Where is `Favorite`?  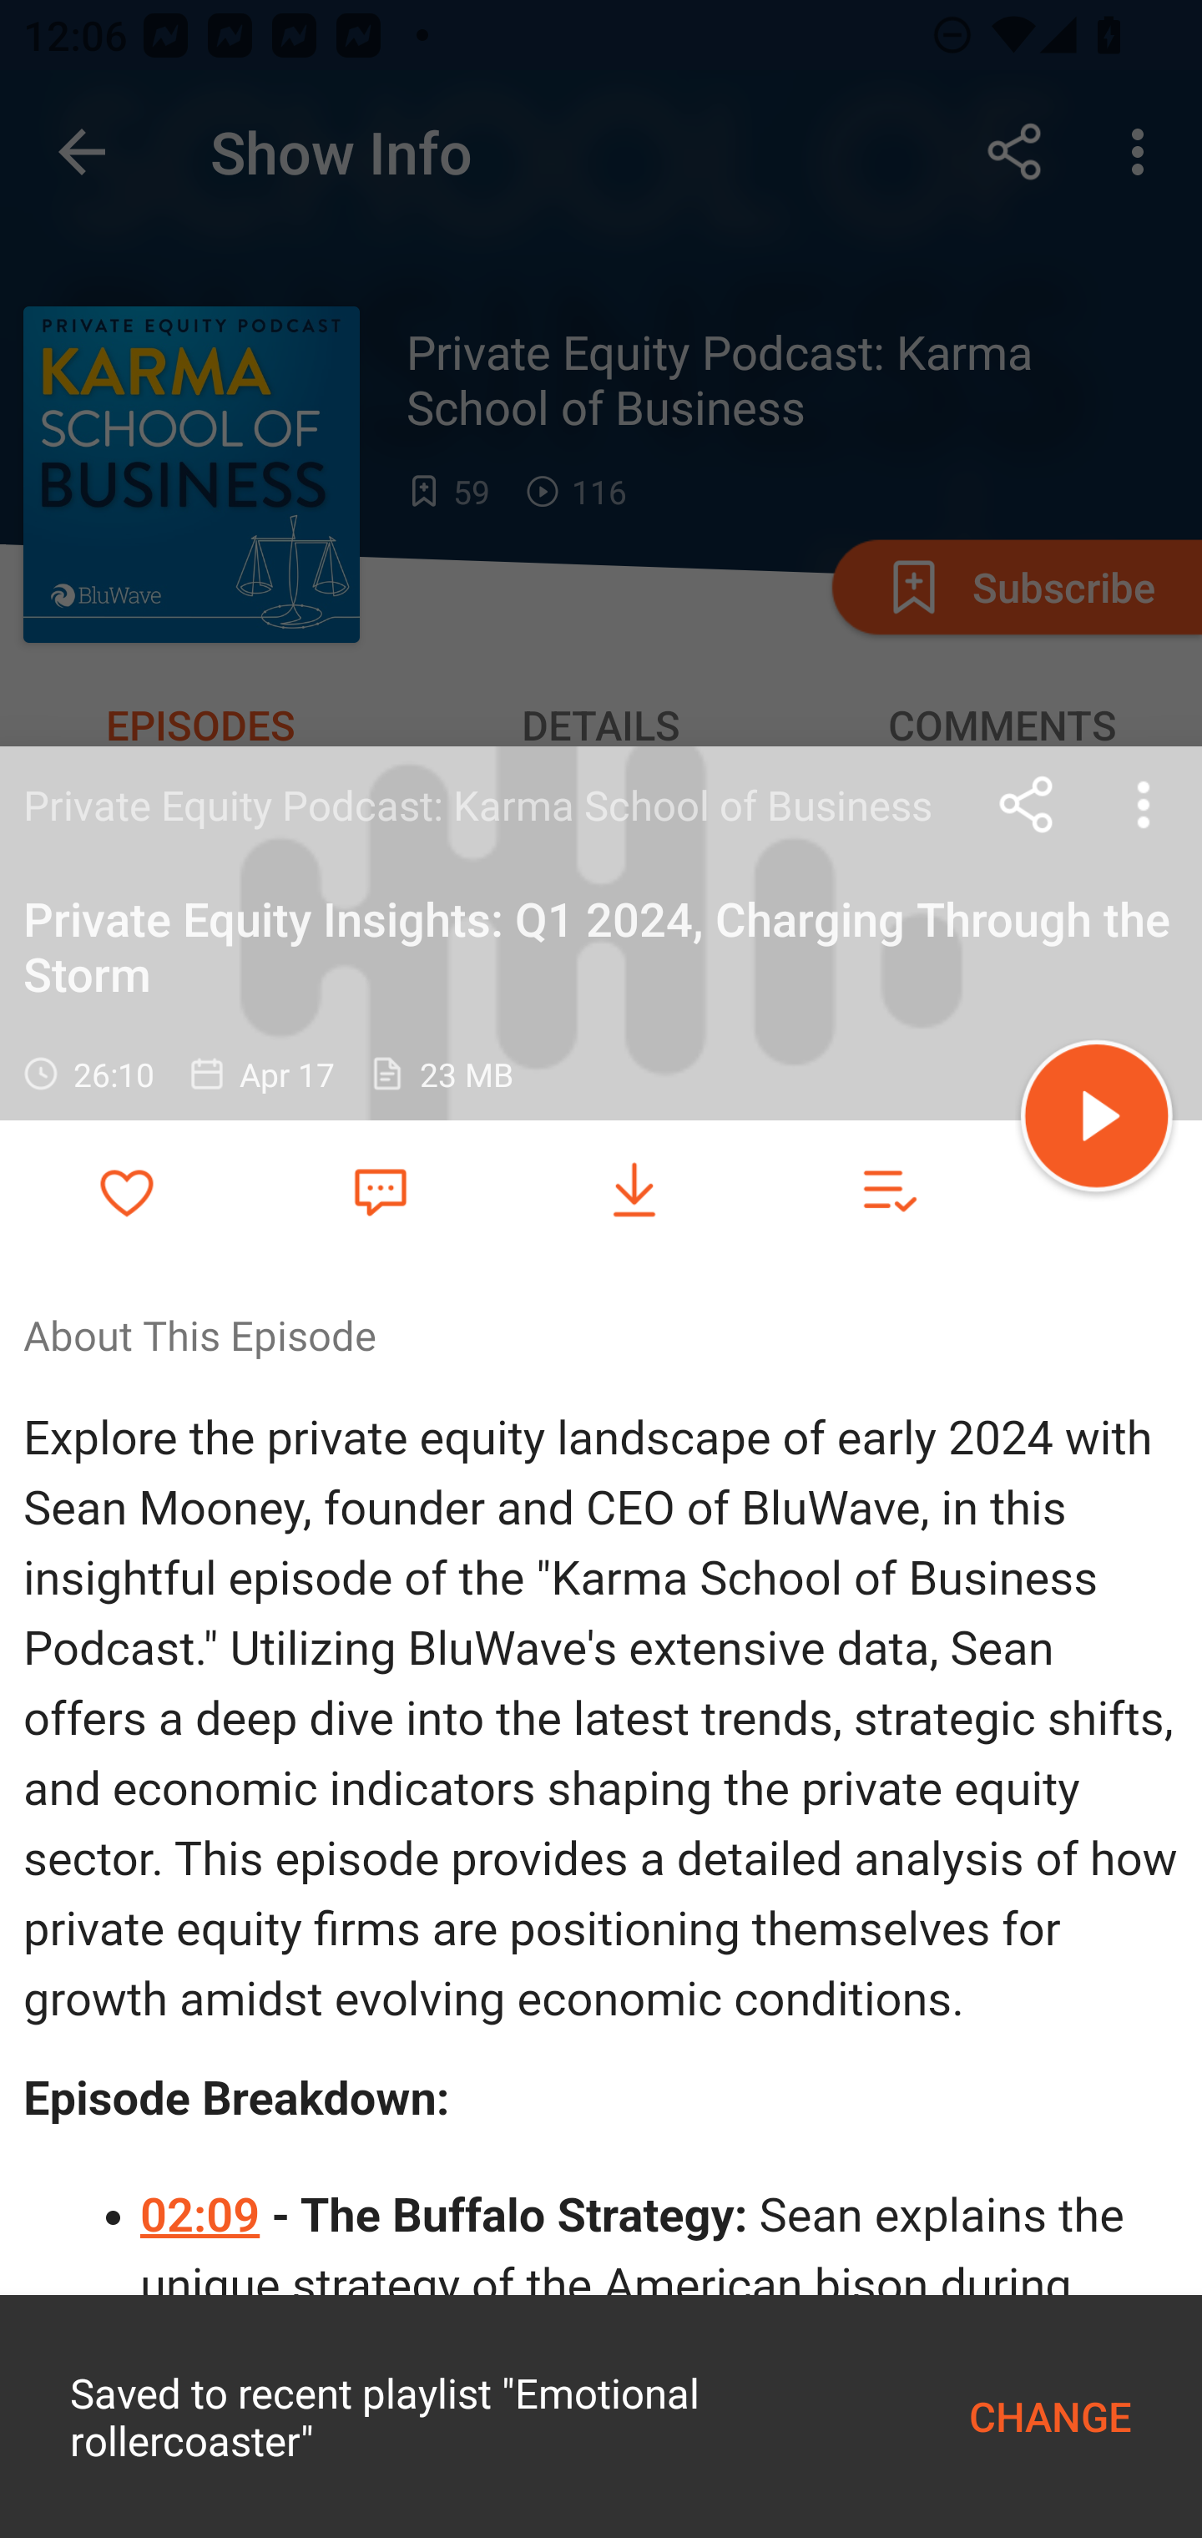 Favorite is located at coordinates (380, 1190).